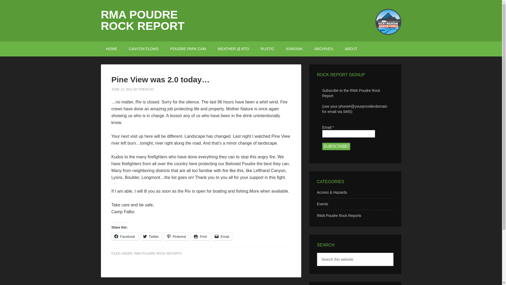 This screenshot has height=285, width=506. What do you see at coordinates (351, 49) in the screenshot?
I see `ABOUT` at bounding box center [351, 49].